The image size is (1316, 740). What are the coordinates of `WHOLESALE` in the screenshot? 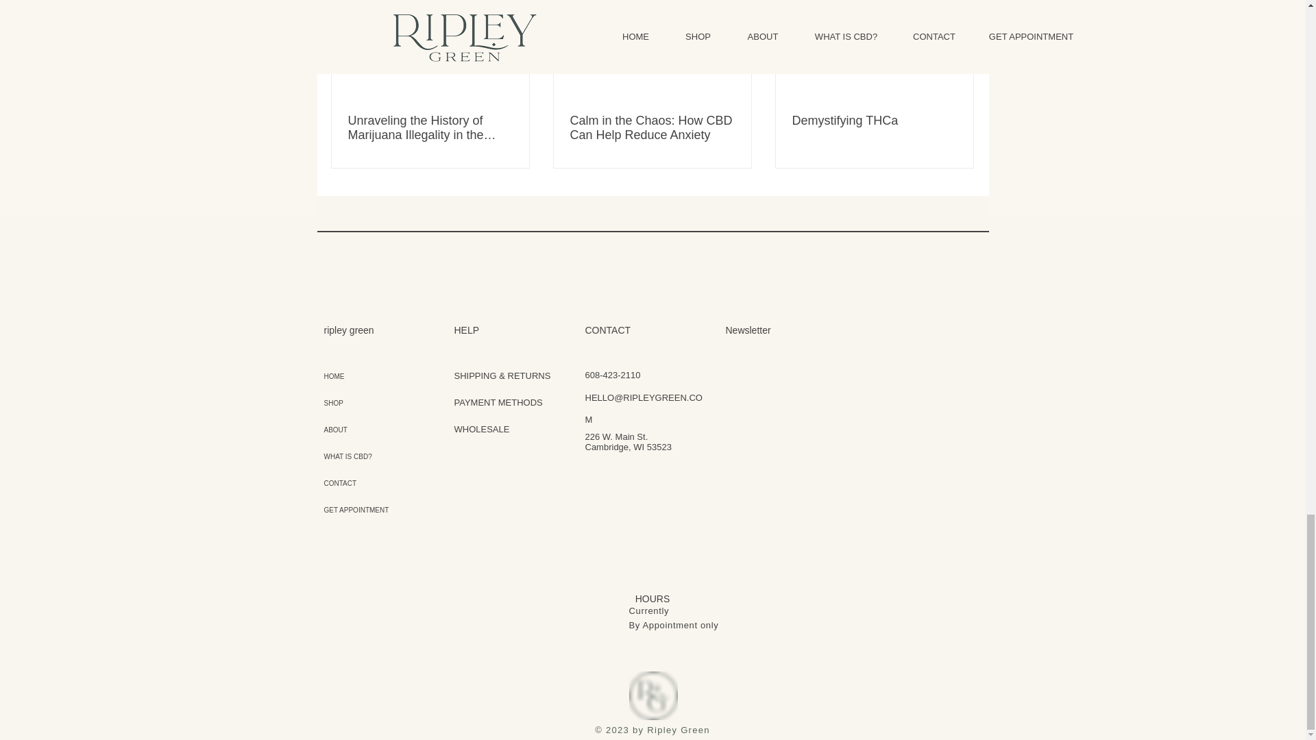 It's located at (481, 429).